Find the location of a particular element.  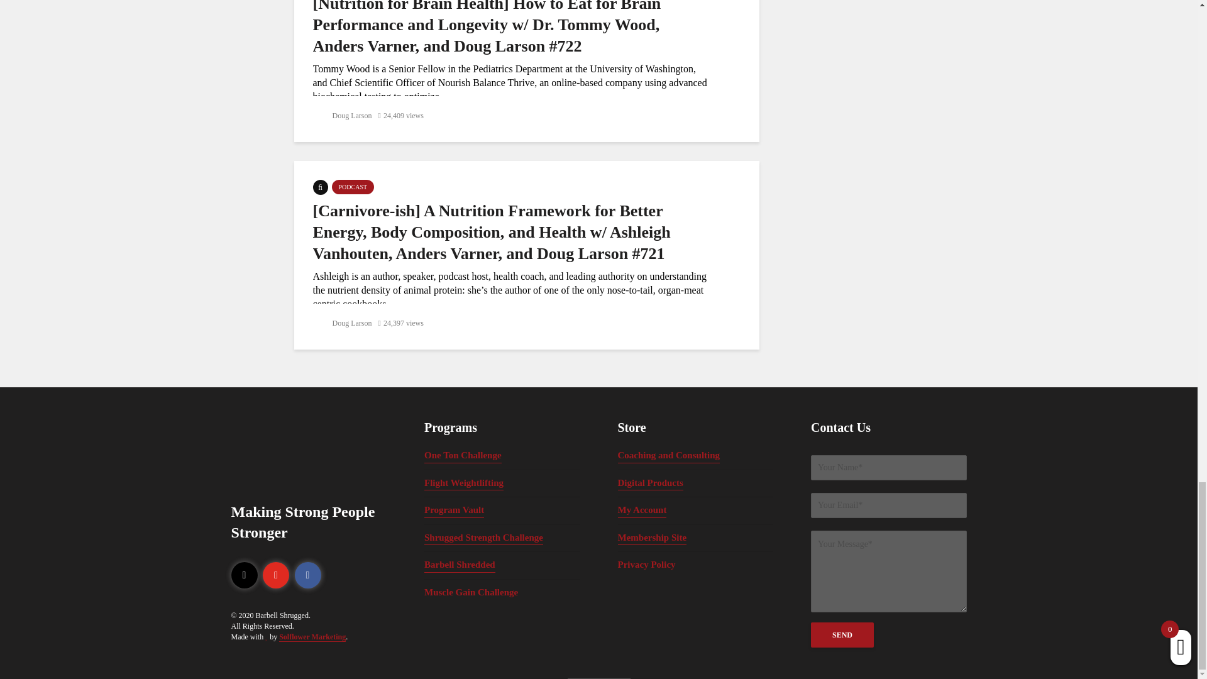

Send is located at coordinates (842, 635).